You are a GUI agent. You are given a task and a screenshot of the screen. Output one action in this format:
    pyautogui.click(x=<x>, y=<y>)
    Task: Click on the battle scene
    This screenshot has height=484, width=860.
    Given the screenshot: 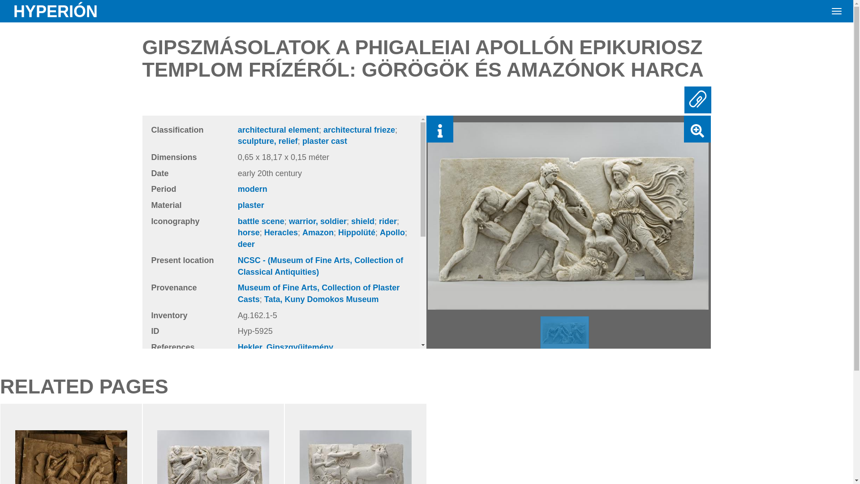 What is the action you would take?
    pyautogui.click(x=261, y=221)
    